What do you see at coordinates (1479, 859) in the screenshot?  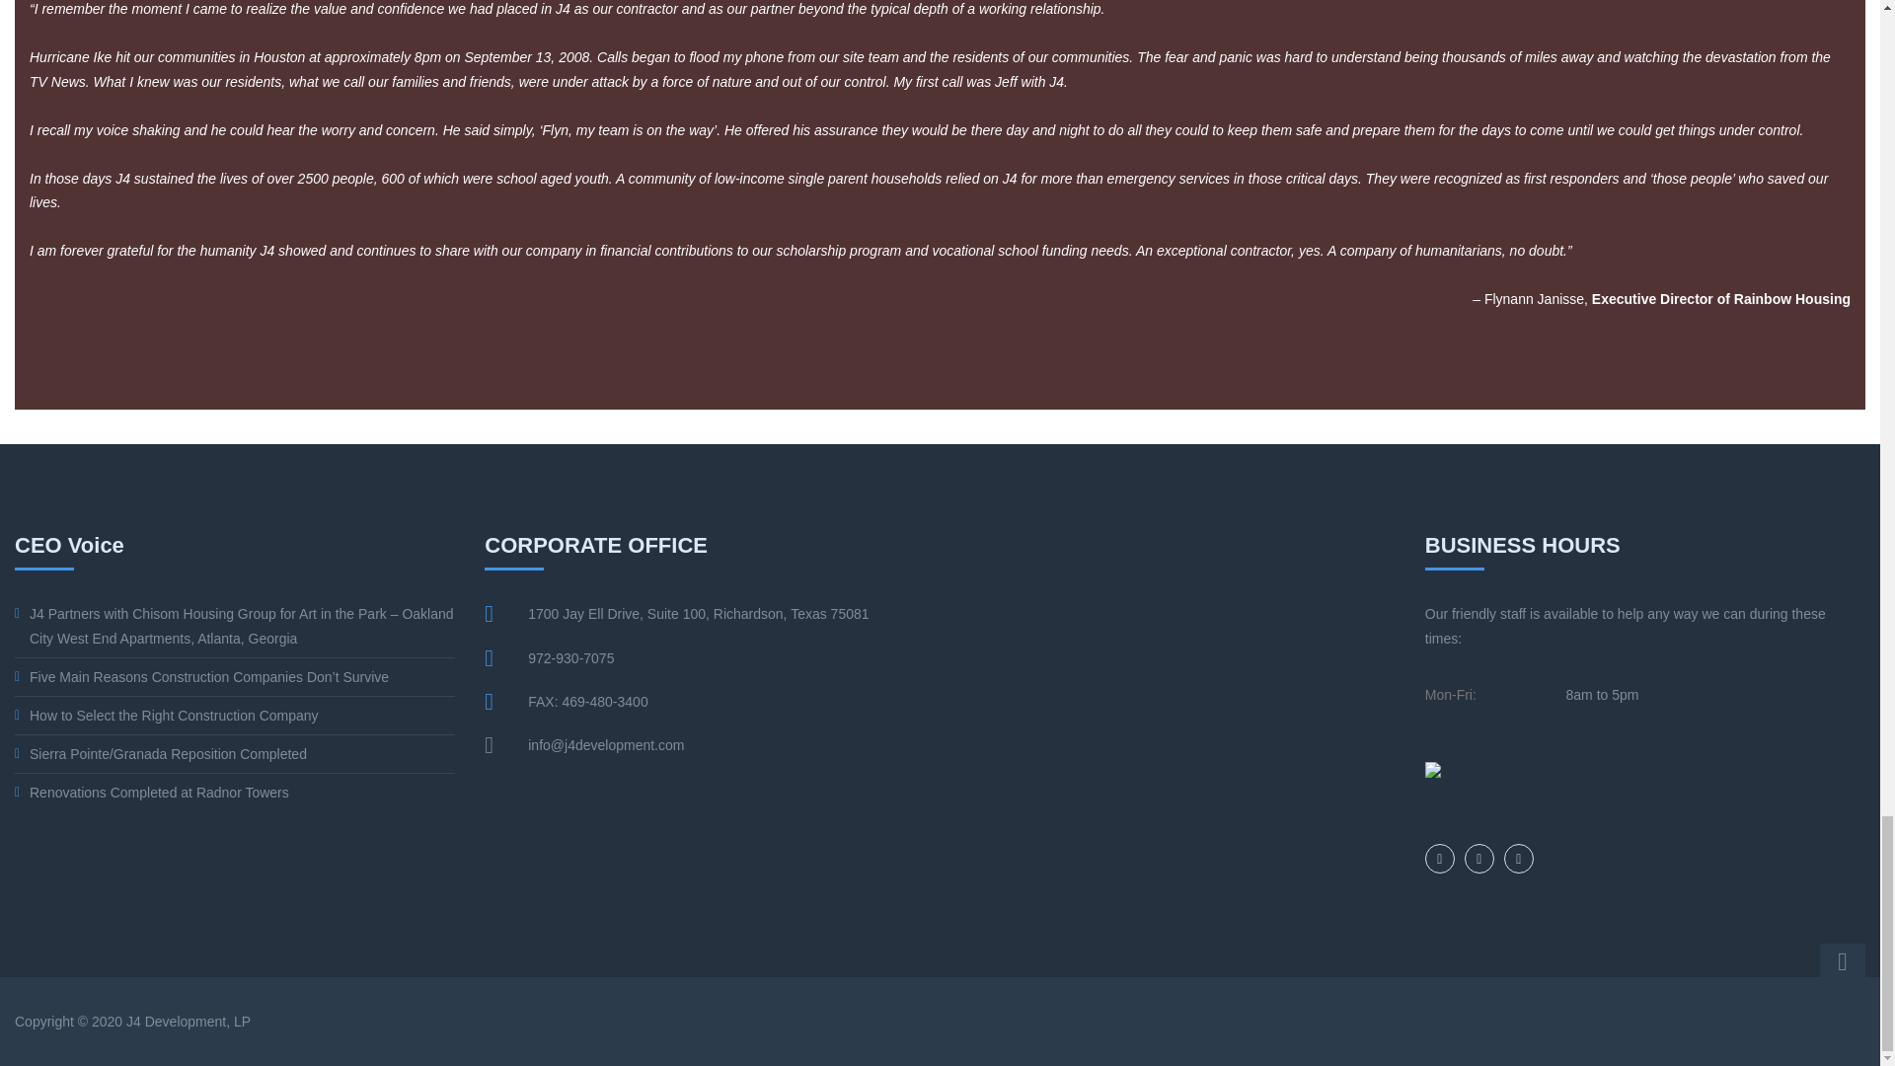 I see `Facebook` at bounding box center [1479, 859].